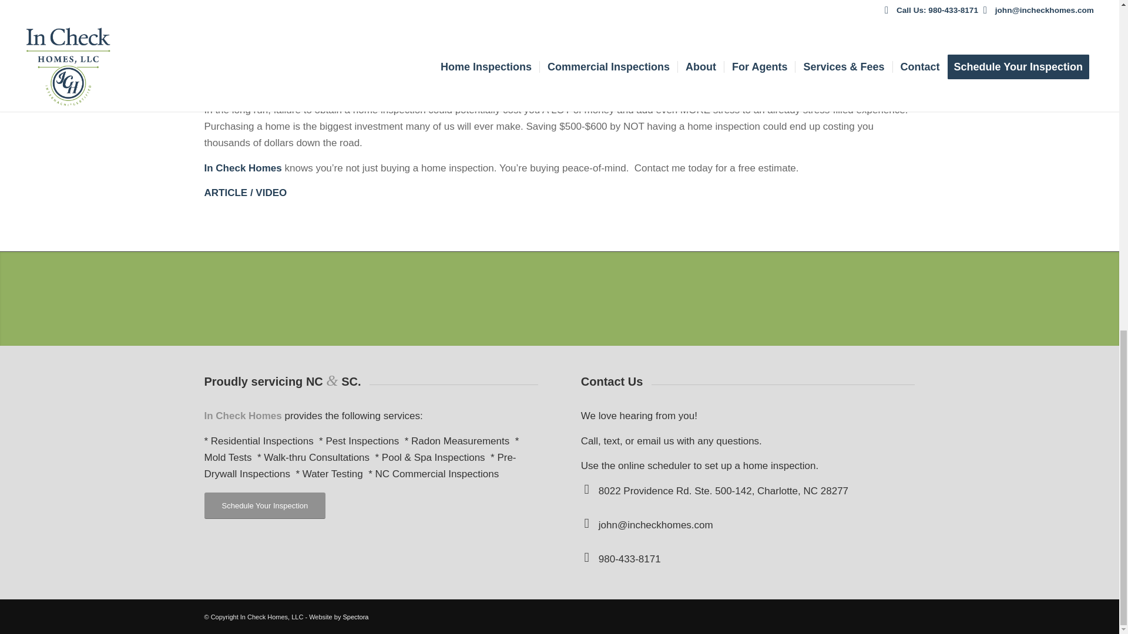 The image size is (1128, 634). I want to click on Spectora, so click(355, 617).